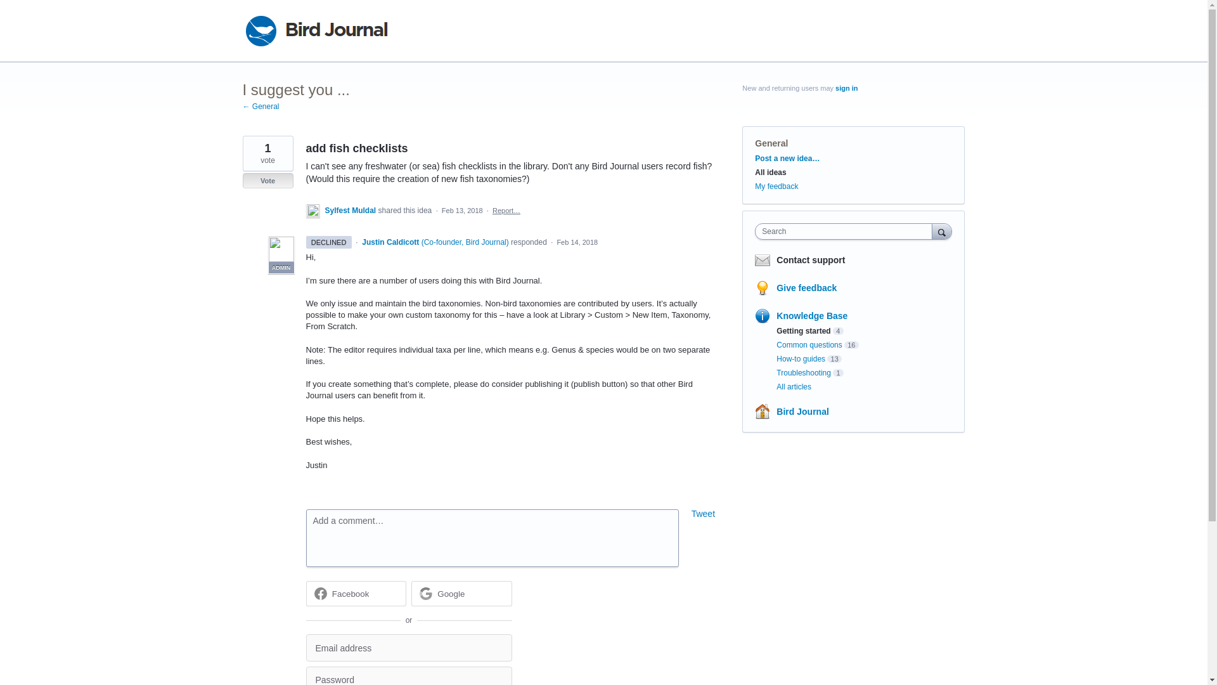  I want to click on Sylfest Muldal, so click(351, 211).